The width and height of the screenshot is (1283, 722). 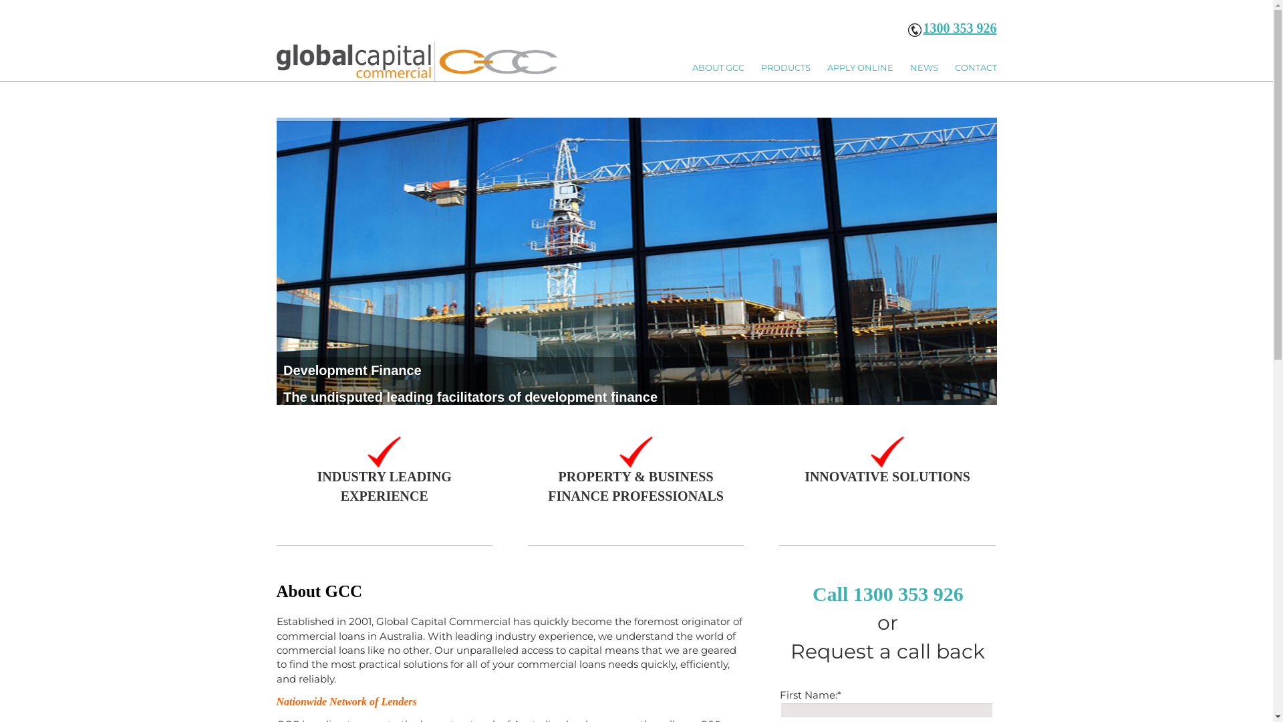 I want to click on CONTACT, so click(x=976, y=68).